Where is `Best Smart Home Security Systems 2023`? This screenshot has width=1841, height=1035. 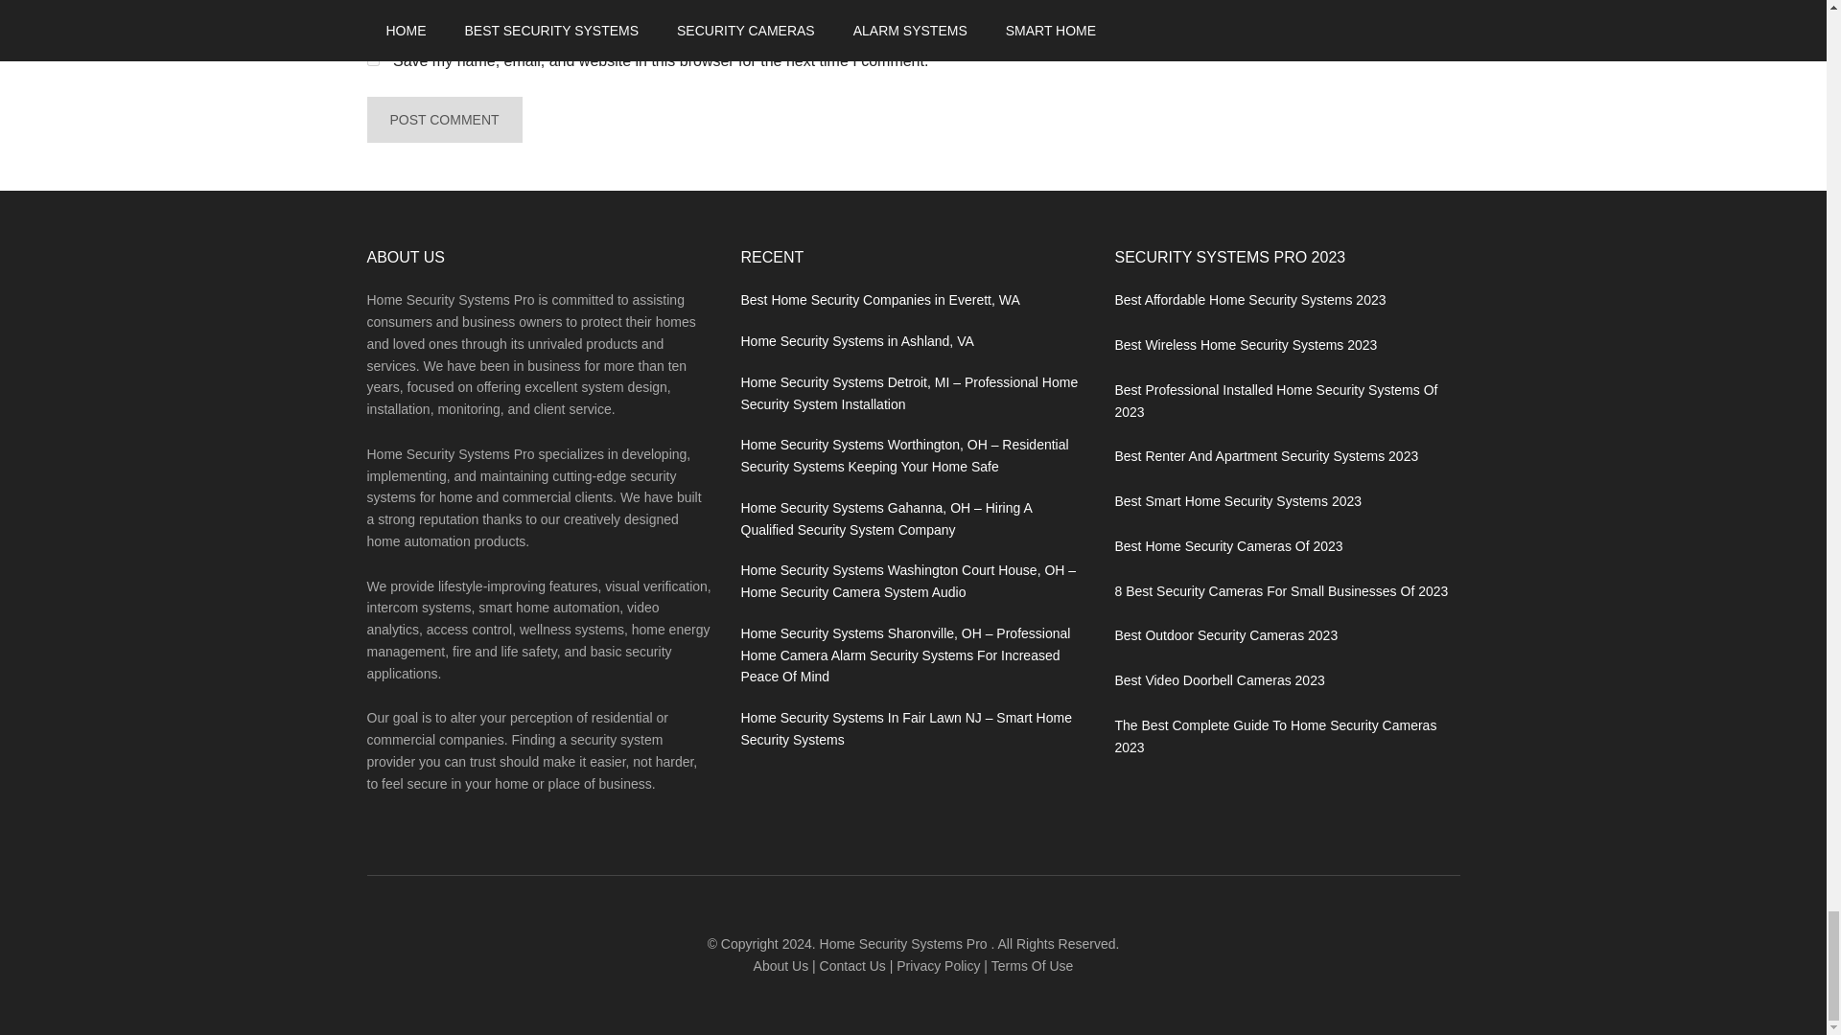
Best Smart Home Security Systems 2023 is located at coordinates (1237, 501).